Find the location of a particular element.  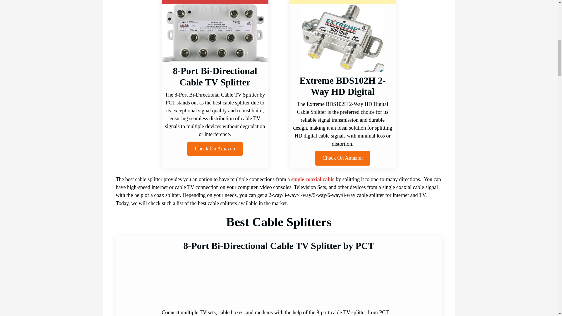

Check On Amazon is located at coordinates (215, 149).